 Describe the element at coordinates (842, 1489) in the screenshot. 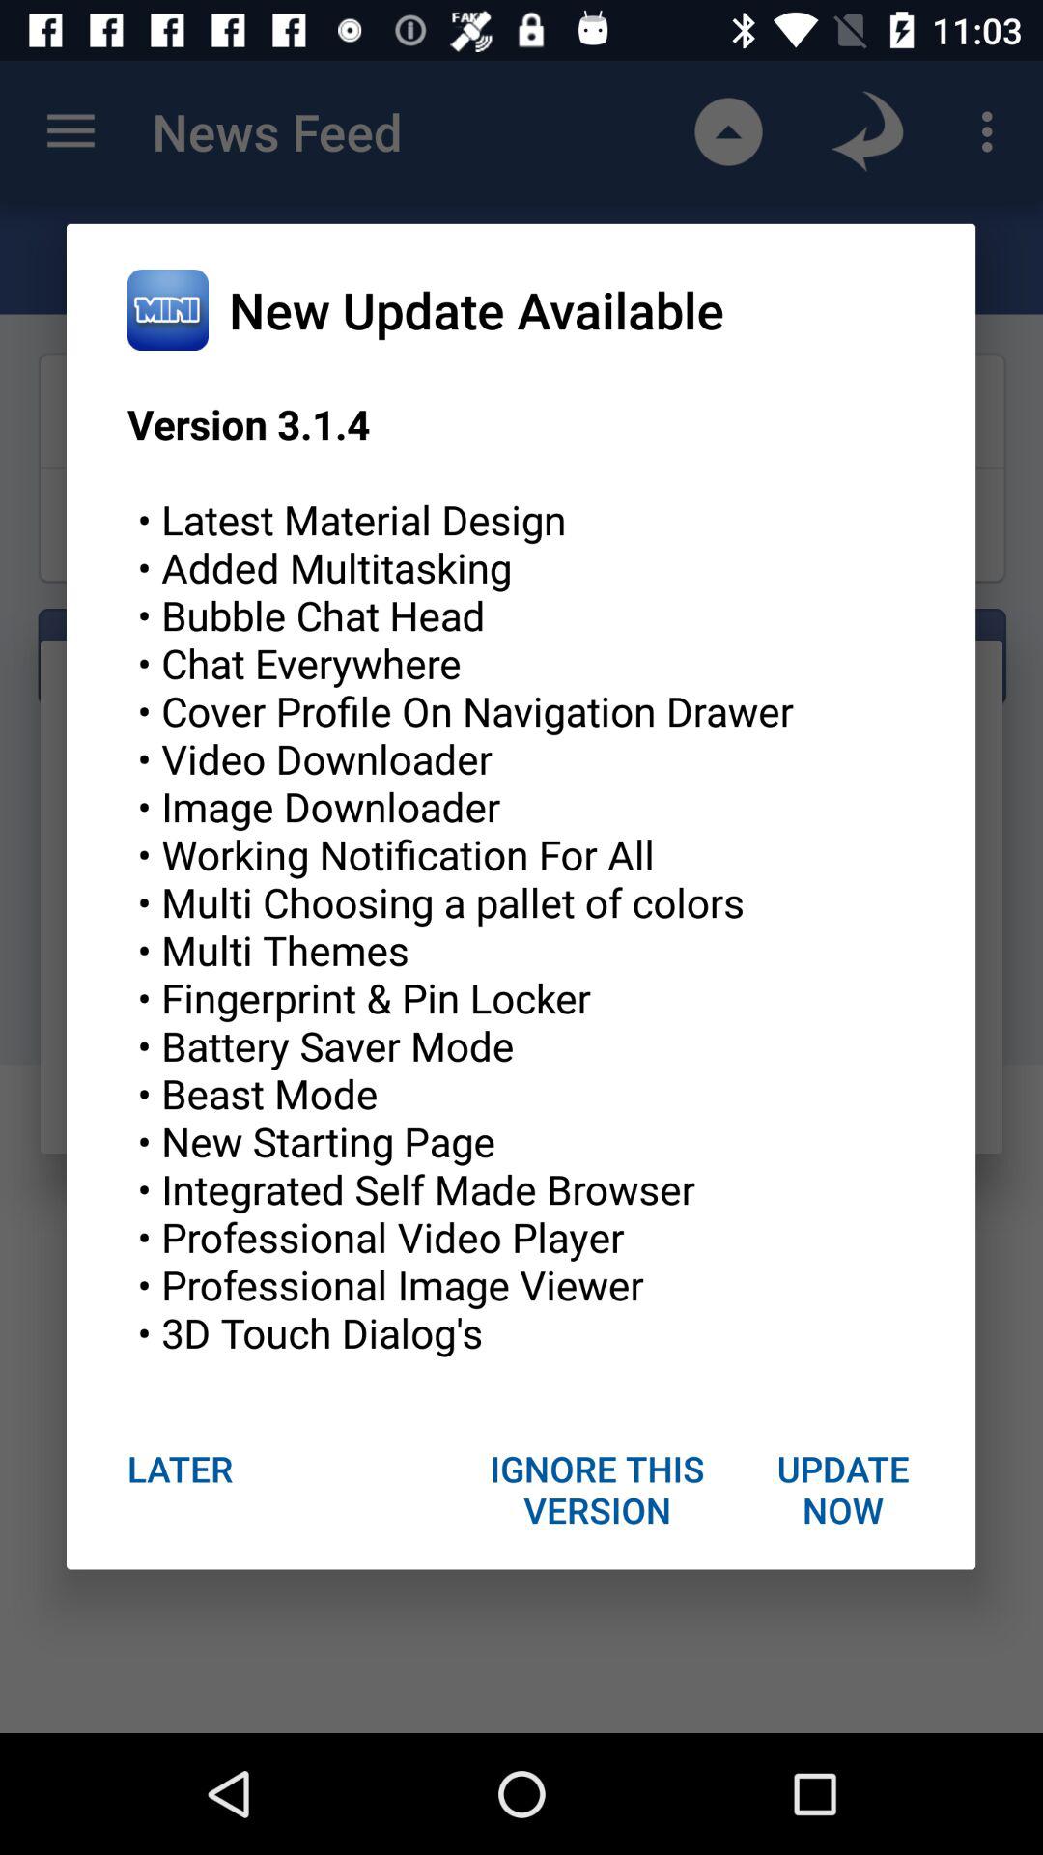

I see `scroll to update
now` at that location.